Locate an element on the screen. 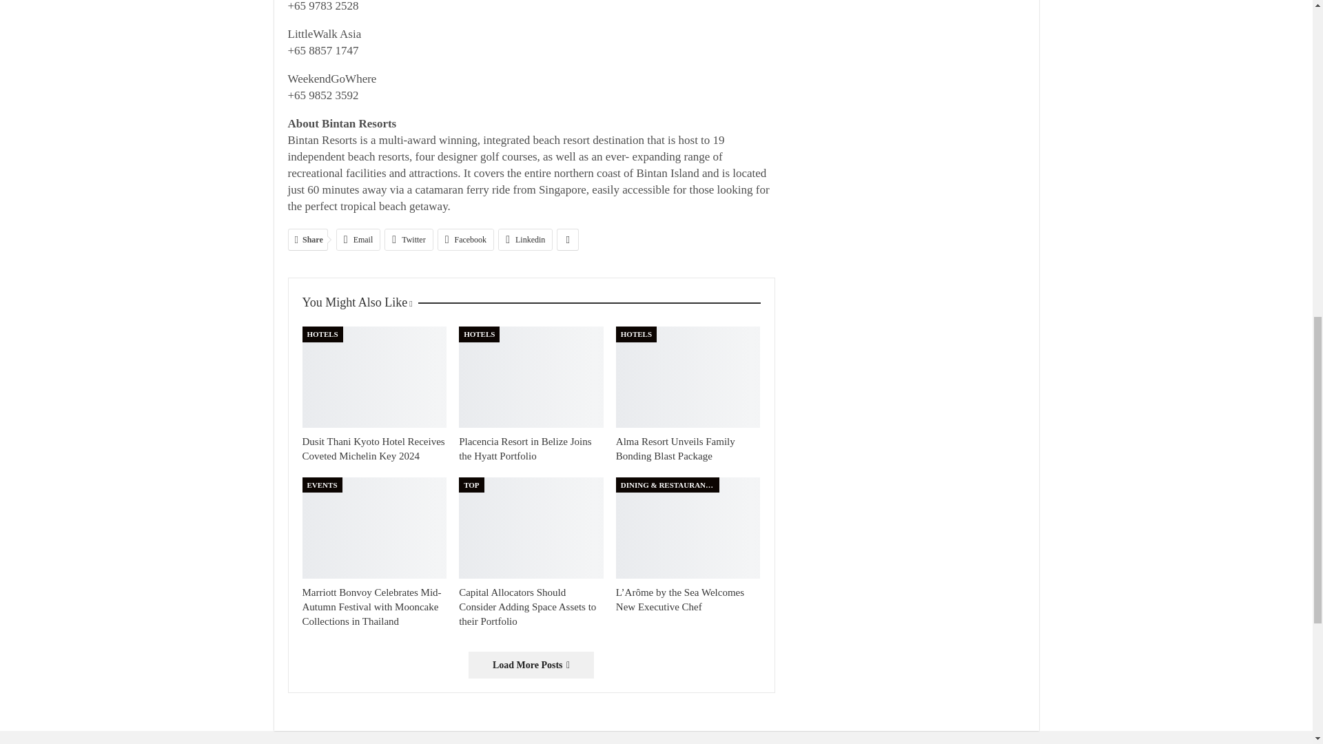 The height and width of the screenshot is (744, 1323). Alma Resort Unveils Family Bonding Blast Package is located at coordinates (675, 448).